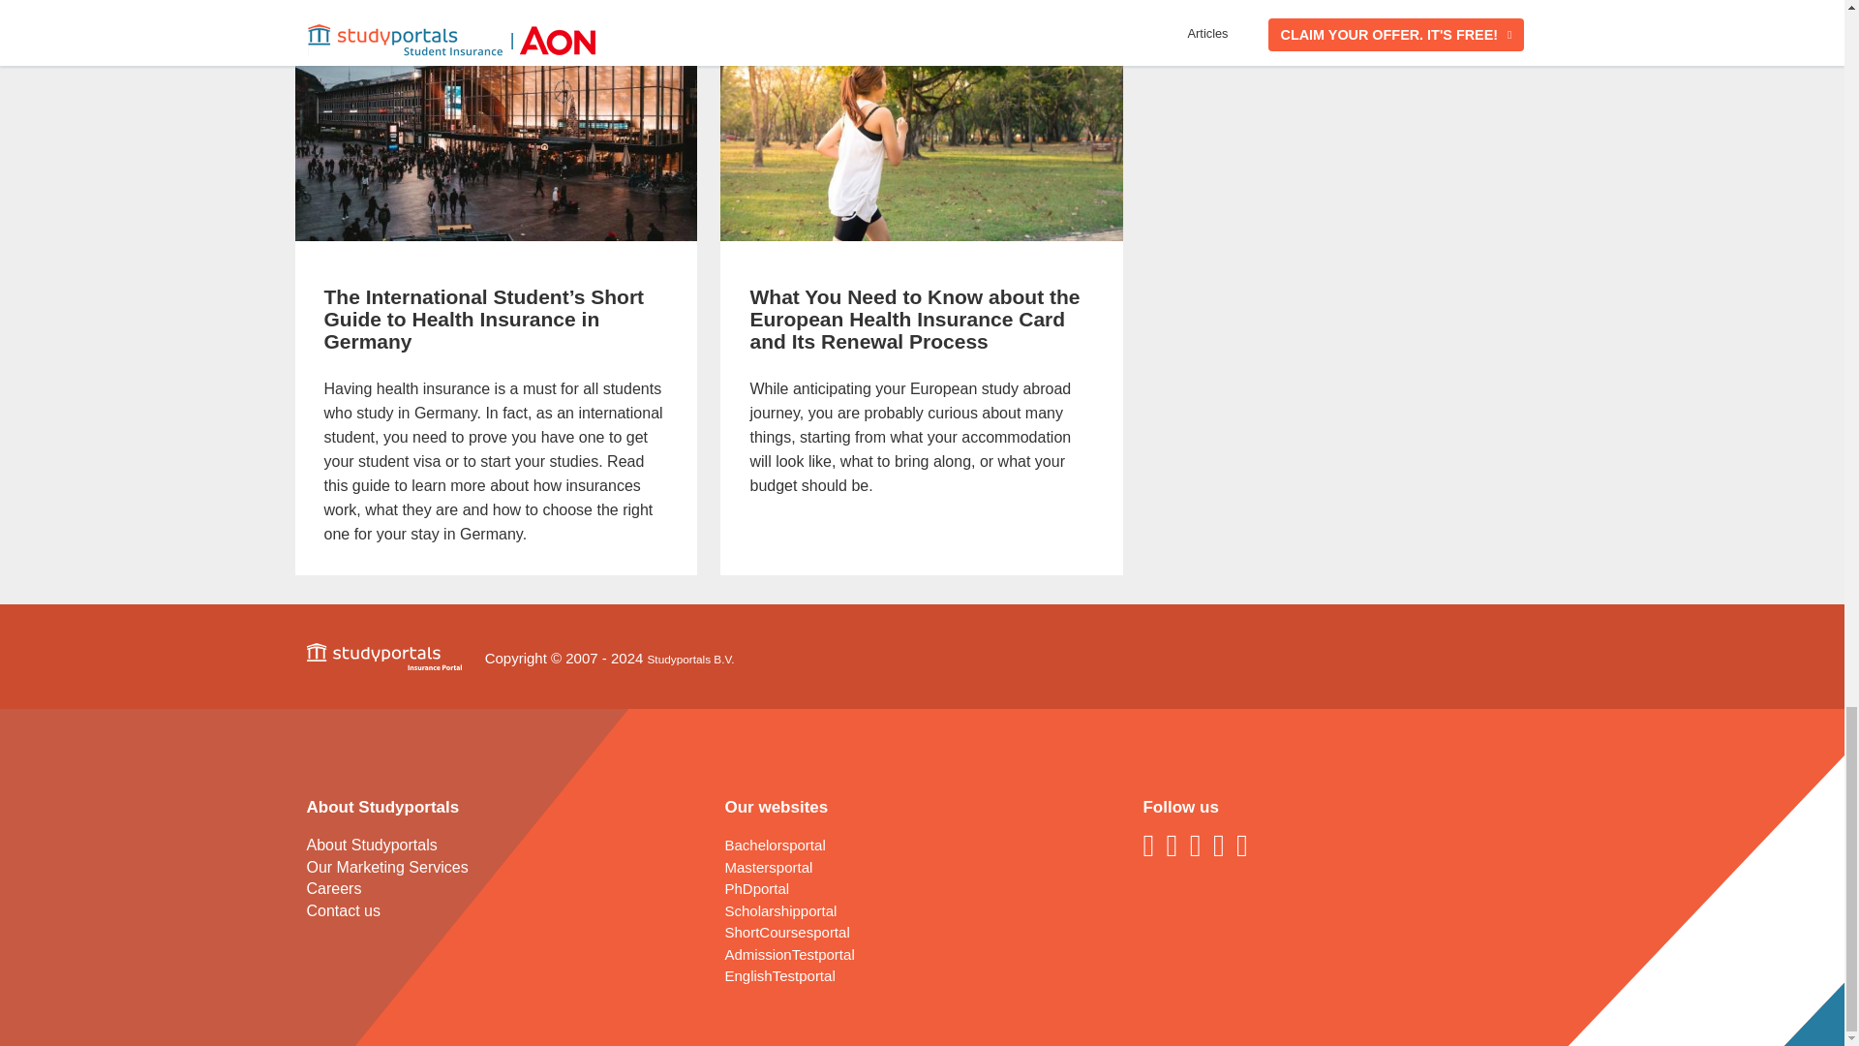 This screenshot has height=1046, width=1859. I want to click on Like us on Facebook, so click(1152, 845).